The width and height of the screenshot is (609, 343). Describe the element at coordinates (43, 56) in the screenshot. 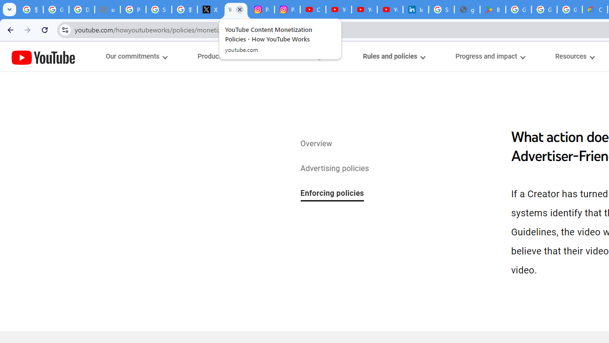

I see `How YouTube Works` at that location.